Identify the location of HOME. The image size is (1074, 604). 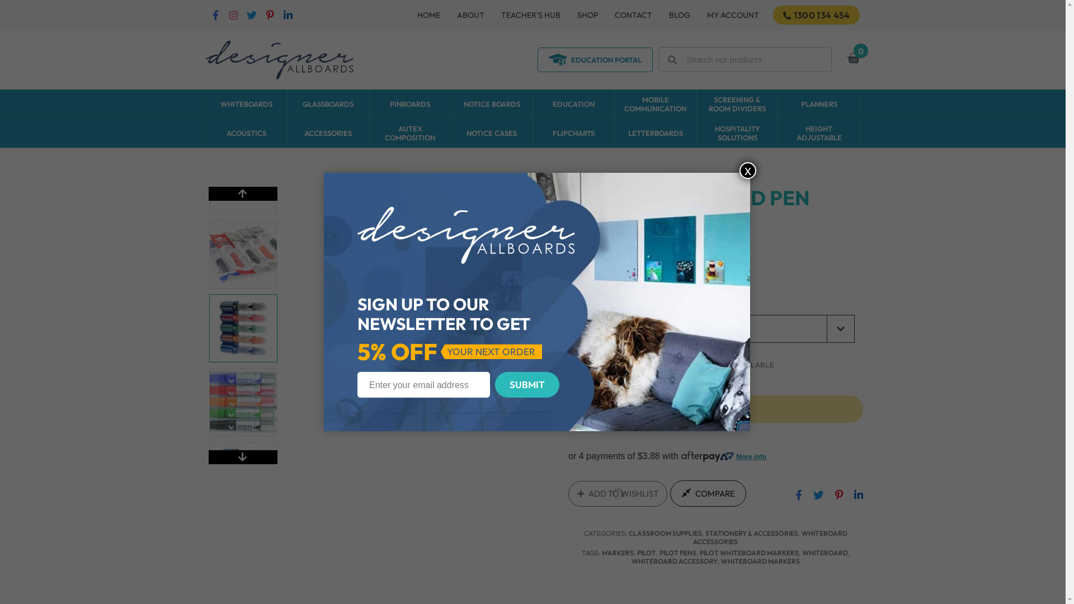
(428, 15).